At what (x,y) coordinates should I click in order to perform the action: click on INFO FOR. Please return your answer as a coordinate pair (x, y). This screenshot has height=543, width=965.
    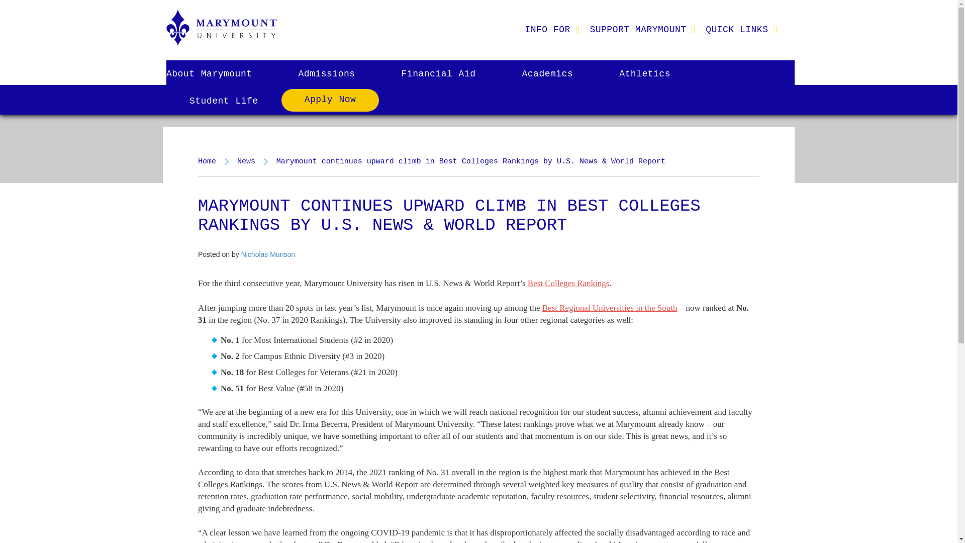
    Looking at the image, I should click on (547, 29).